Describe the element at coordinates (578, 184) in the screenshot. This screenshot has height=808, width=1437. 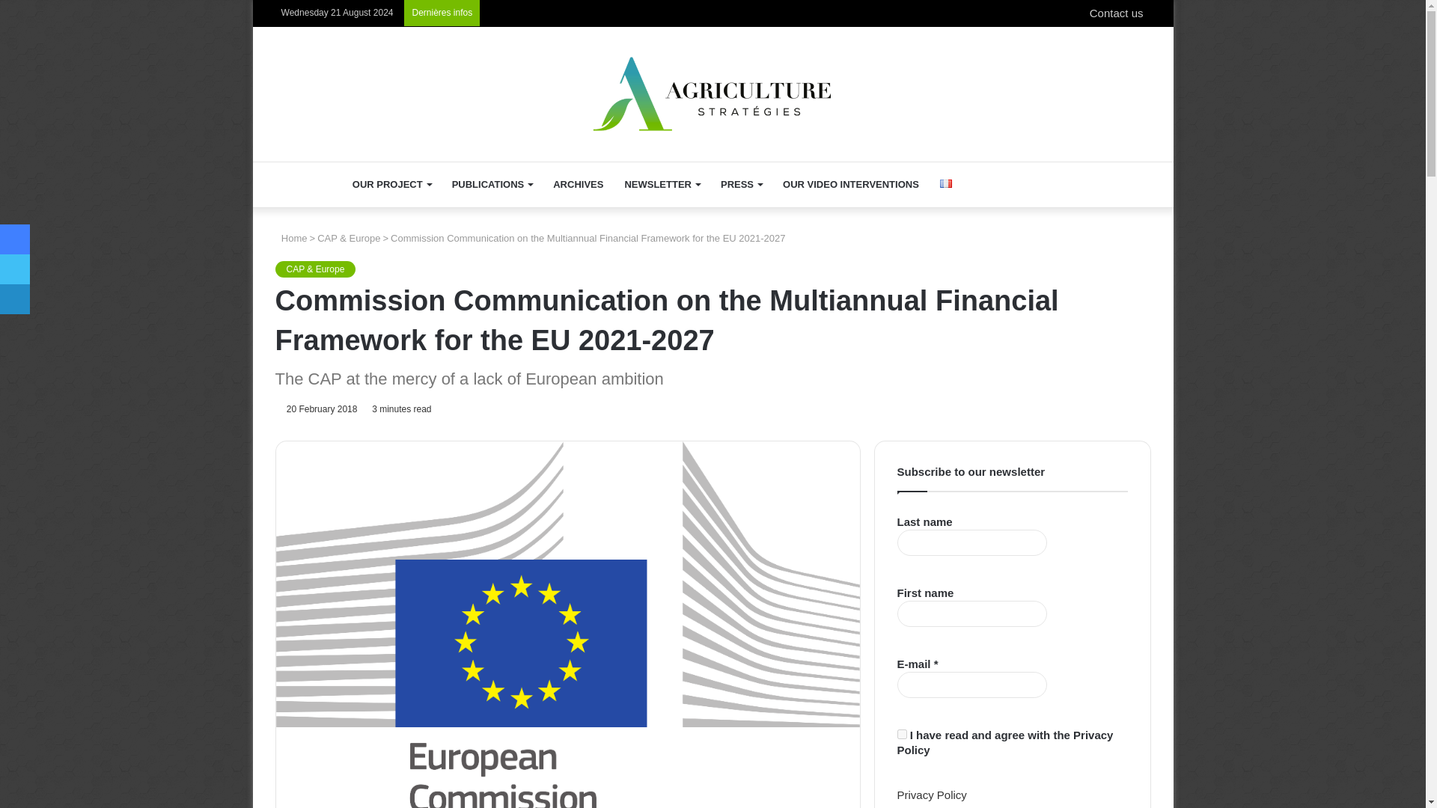
I see `ARCHIVES` at that location.